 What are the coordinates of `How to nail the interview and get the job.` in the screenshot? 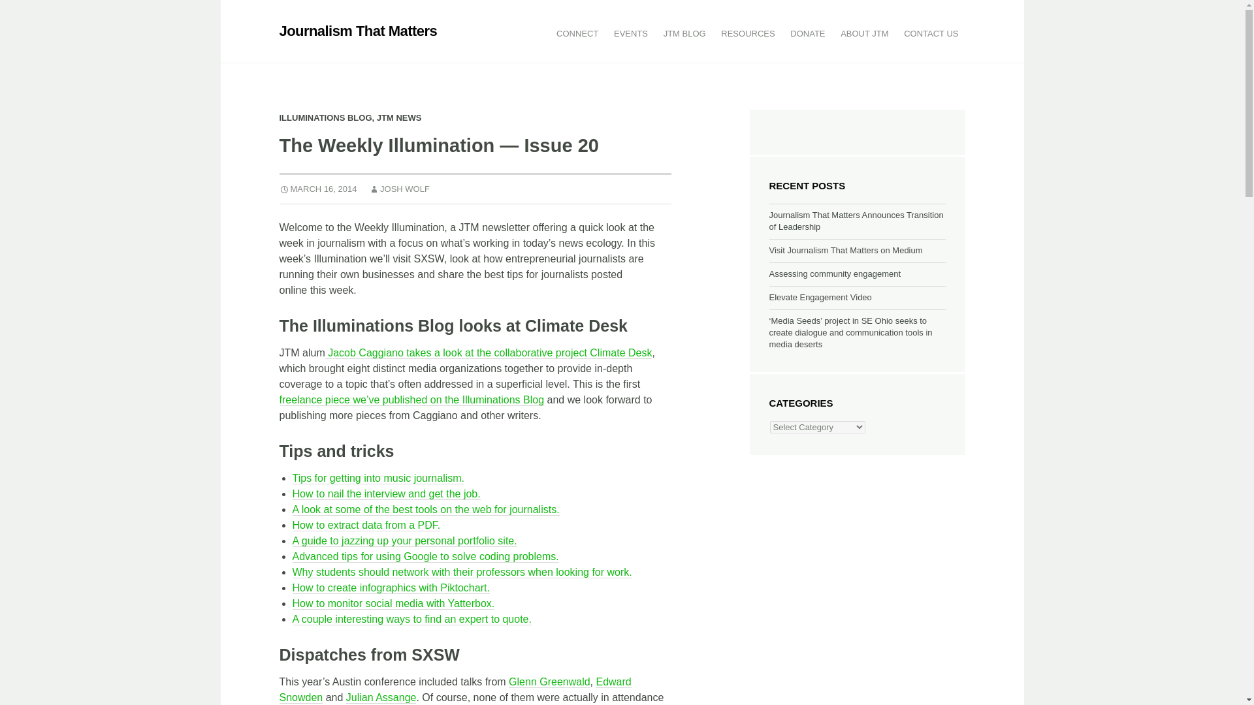 It's located at (386, 493).